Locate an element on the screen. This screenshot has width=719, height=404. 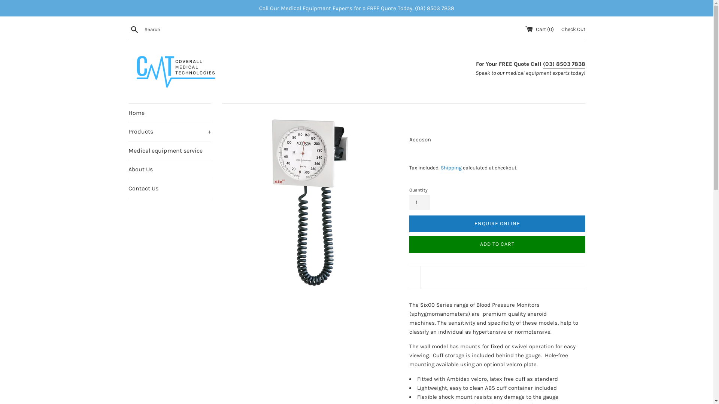
Shipping is located at coordinates (451, 168).